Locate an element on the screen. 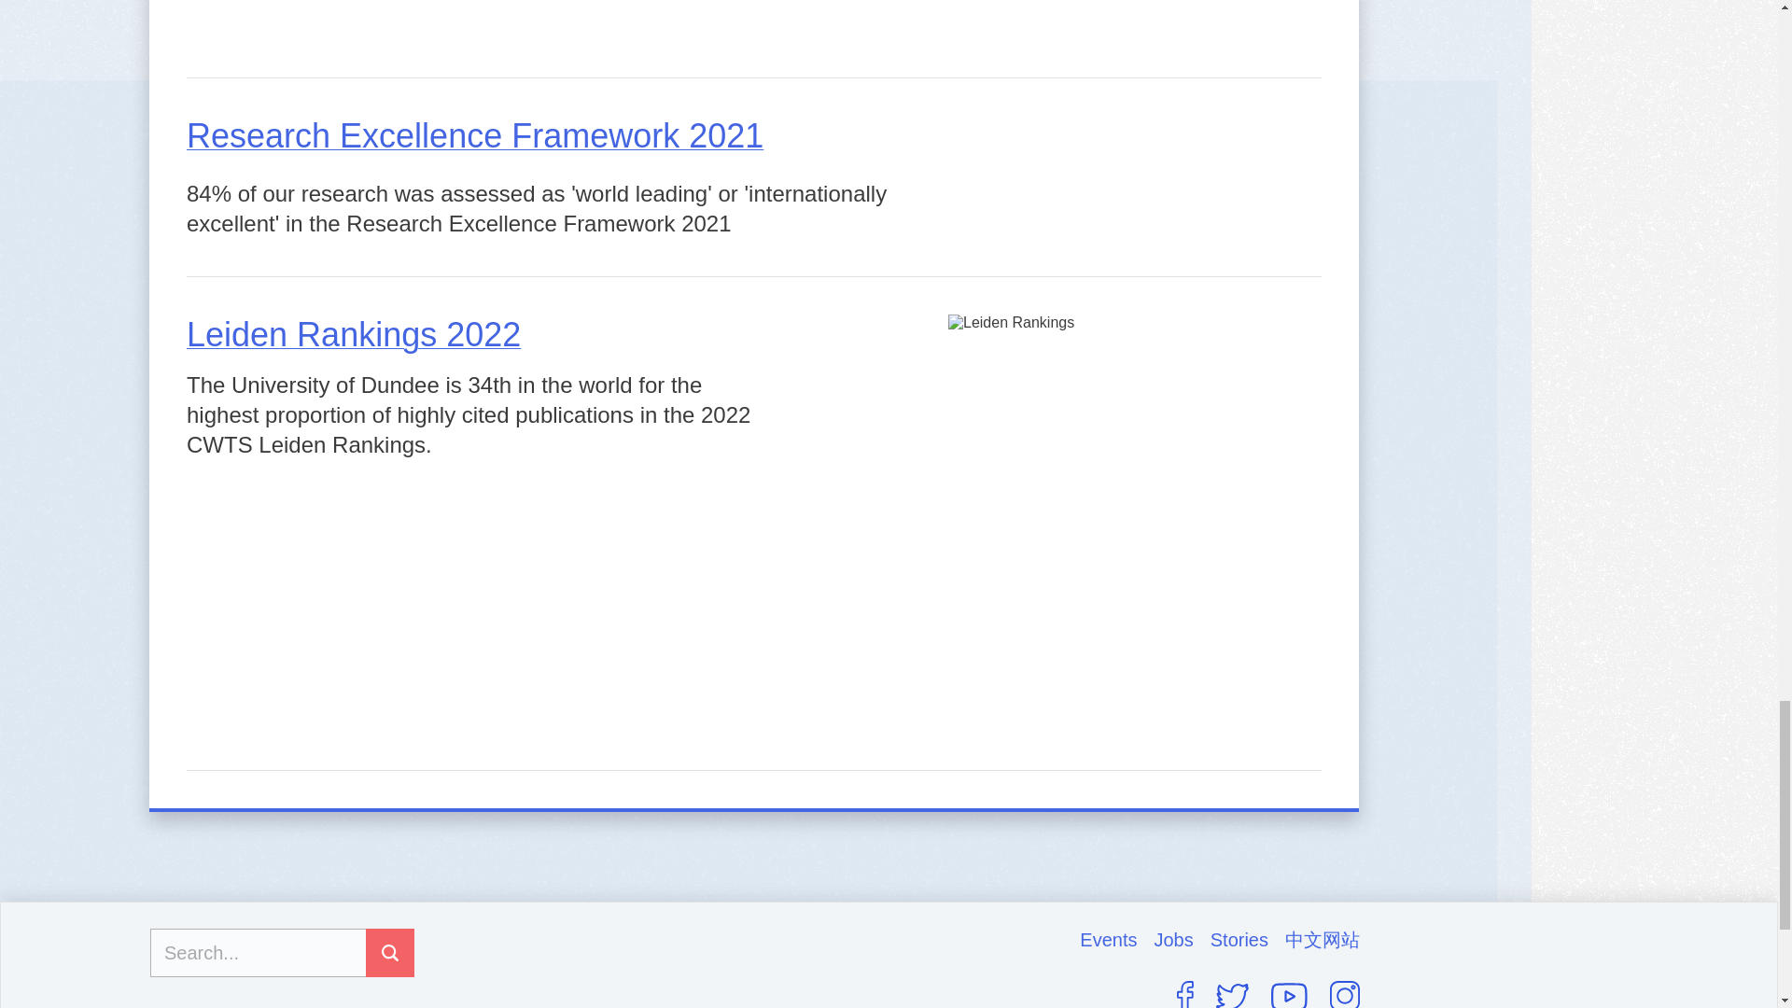 Image resolution: width=1792 pixels, height=1008 pixels. Twitter is located at coordinates (1232, 996).